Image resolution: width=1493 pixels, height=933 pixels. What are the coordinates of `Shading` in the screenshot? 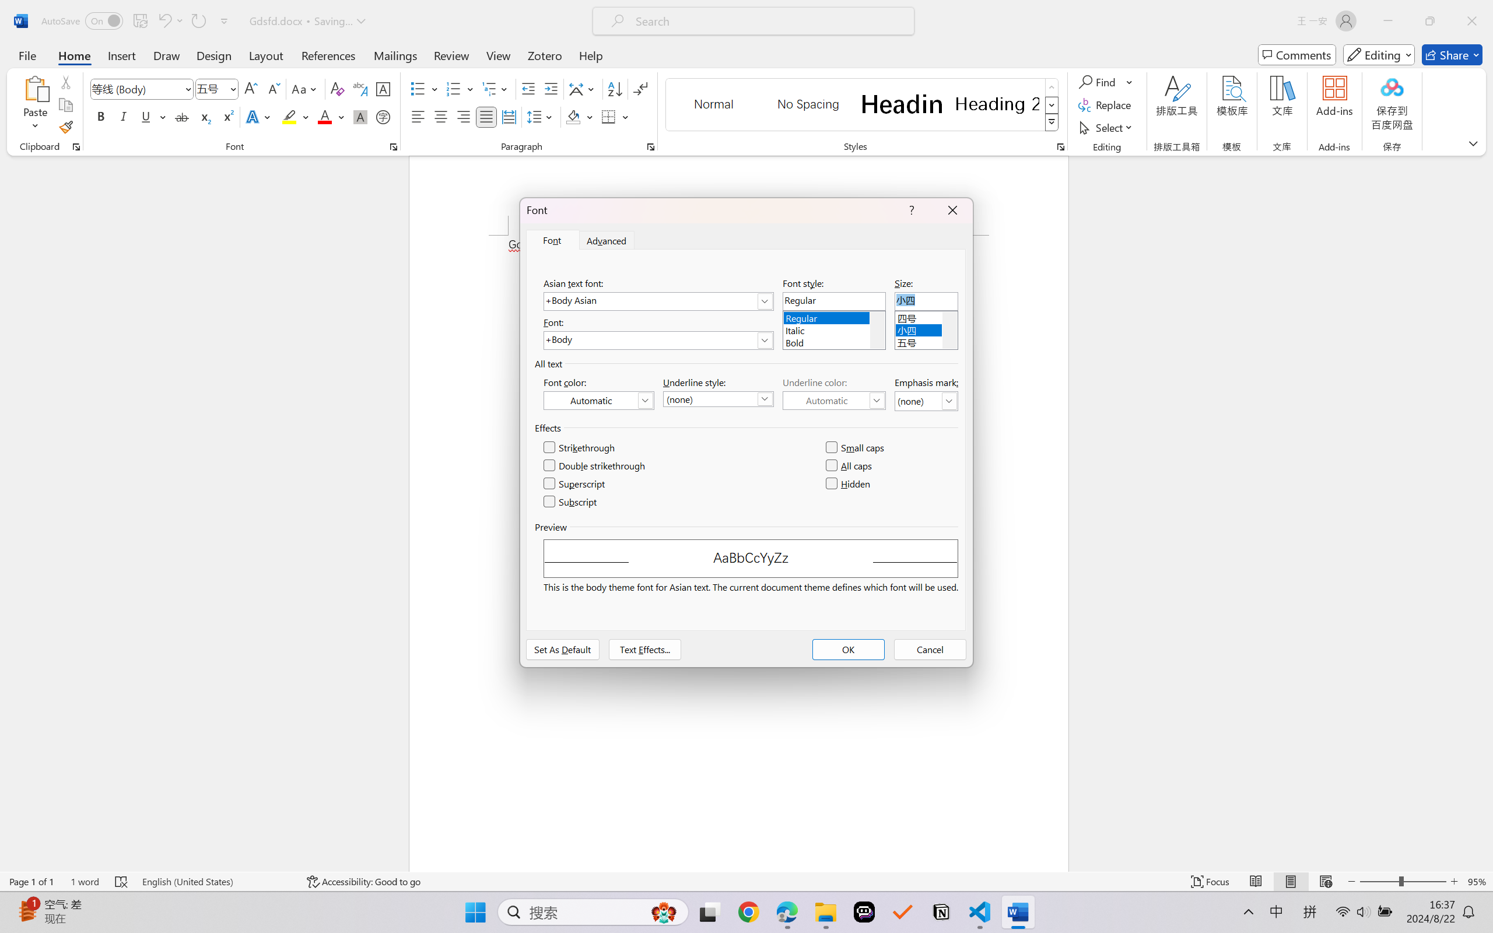 It's located at (580, 117).